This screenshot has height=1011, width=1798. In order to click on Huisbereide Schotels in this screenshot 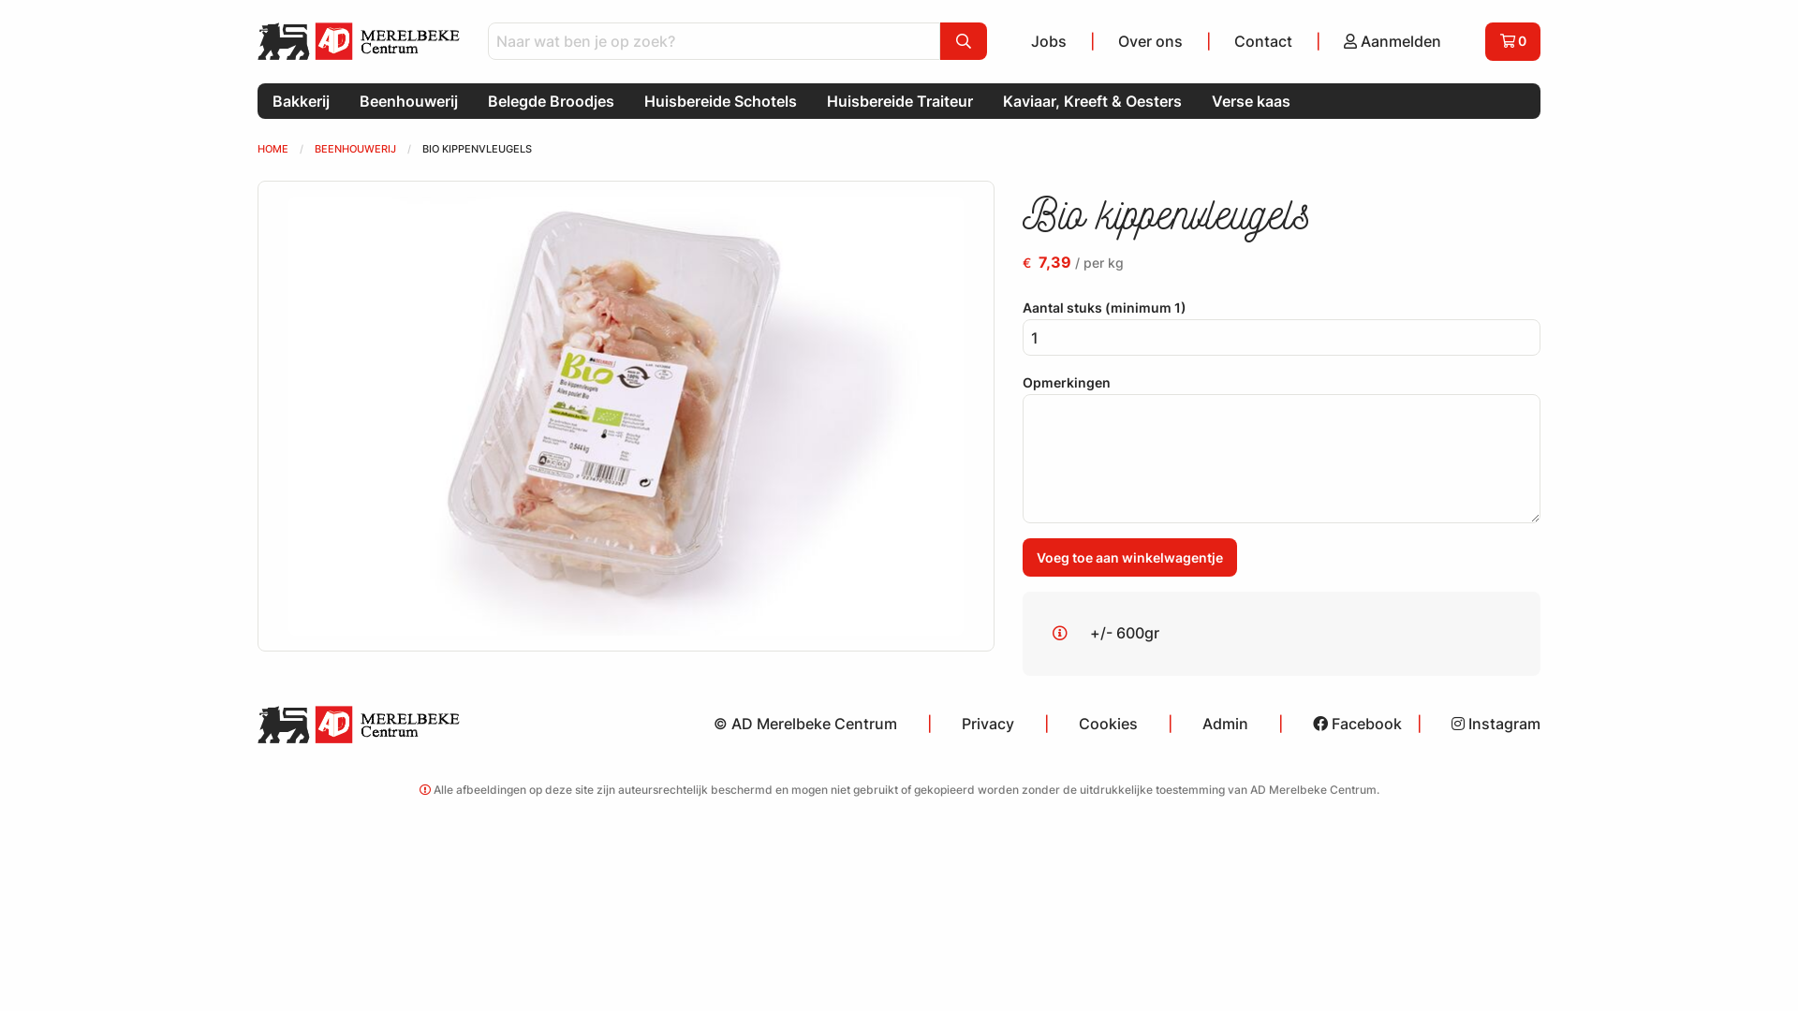, I will do `click(721, 101)`.